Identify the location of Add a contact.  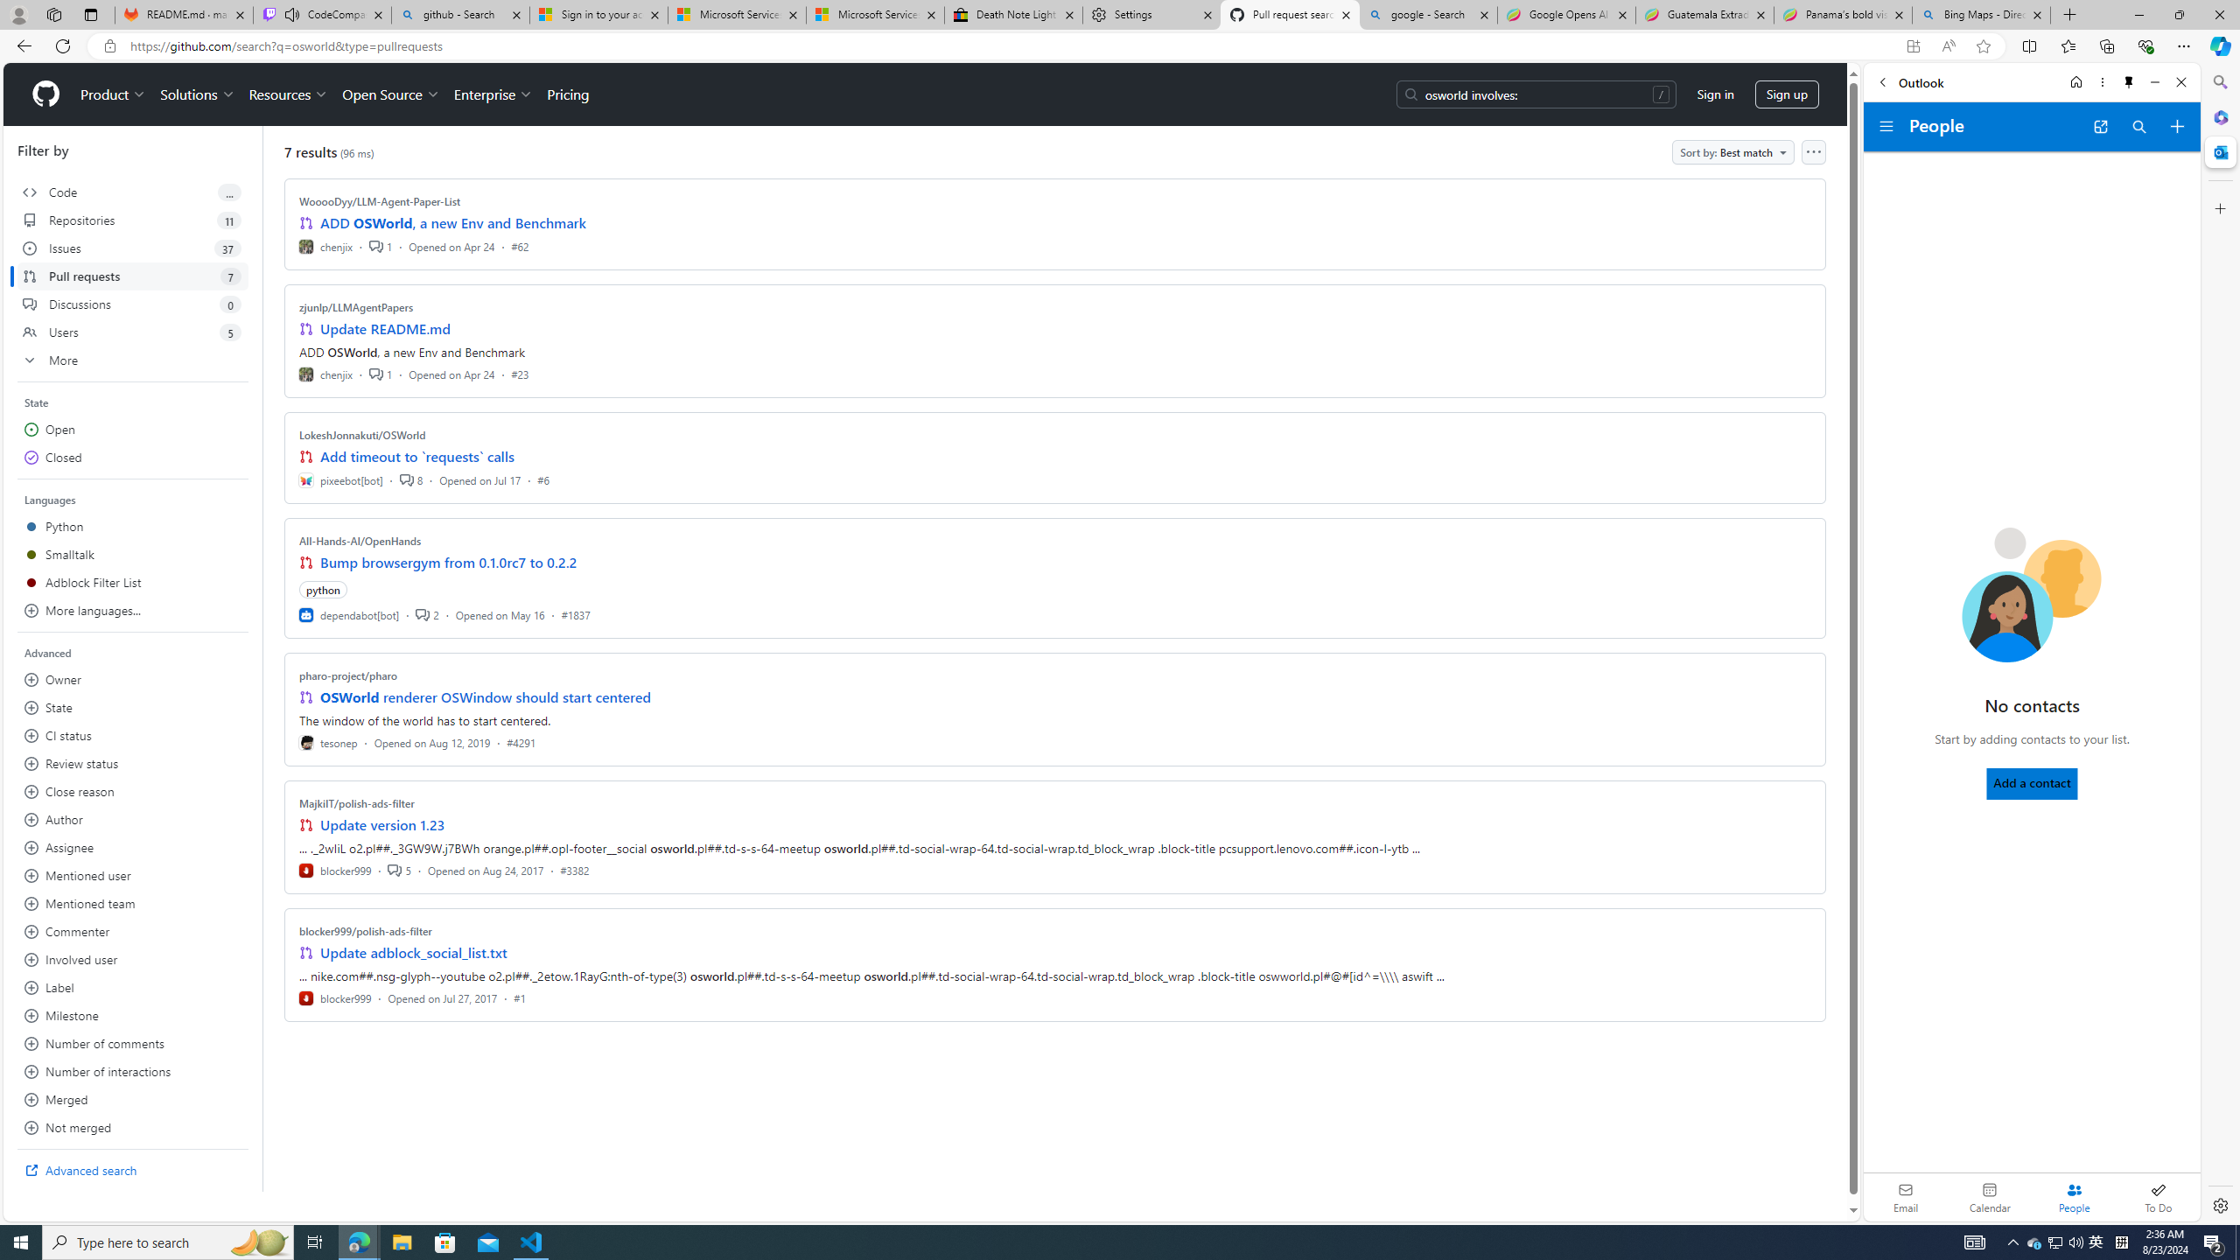
(2032, 783).